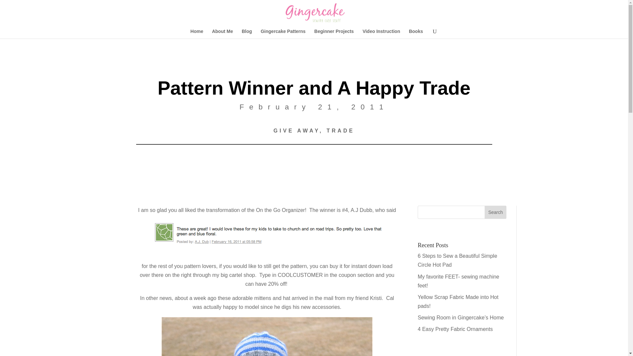 This screenshot has height=356, width=633. What do you see at coordinates (416, 34) in the screenshot?
I see `Books` at bounding box center [416, 34].